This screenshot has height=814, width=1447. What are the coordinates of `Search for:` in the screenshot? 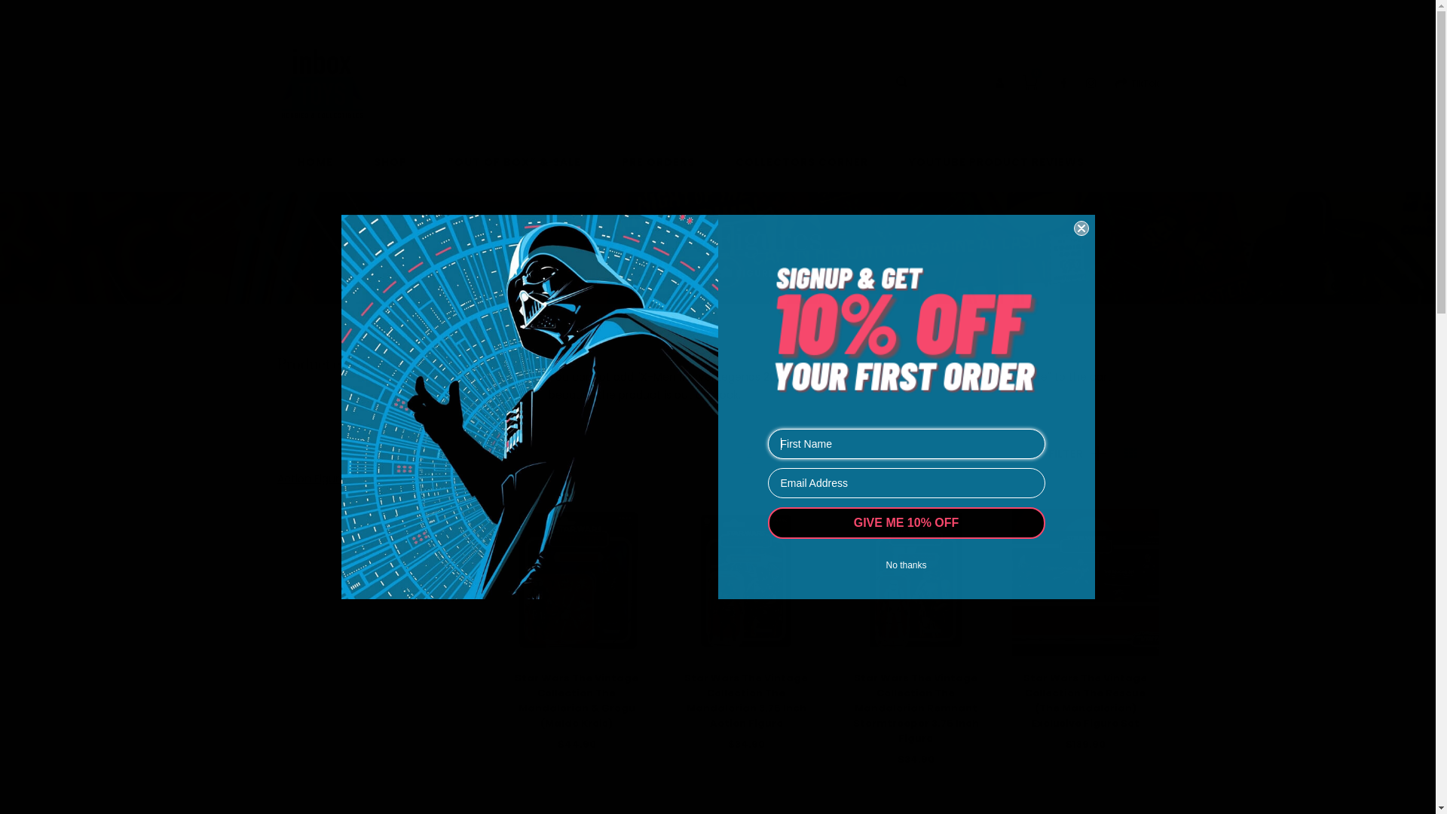 It's located at (720, 83).